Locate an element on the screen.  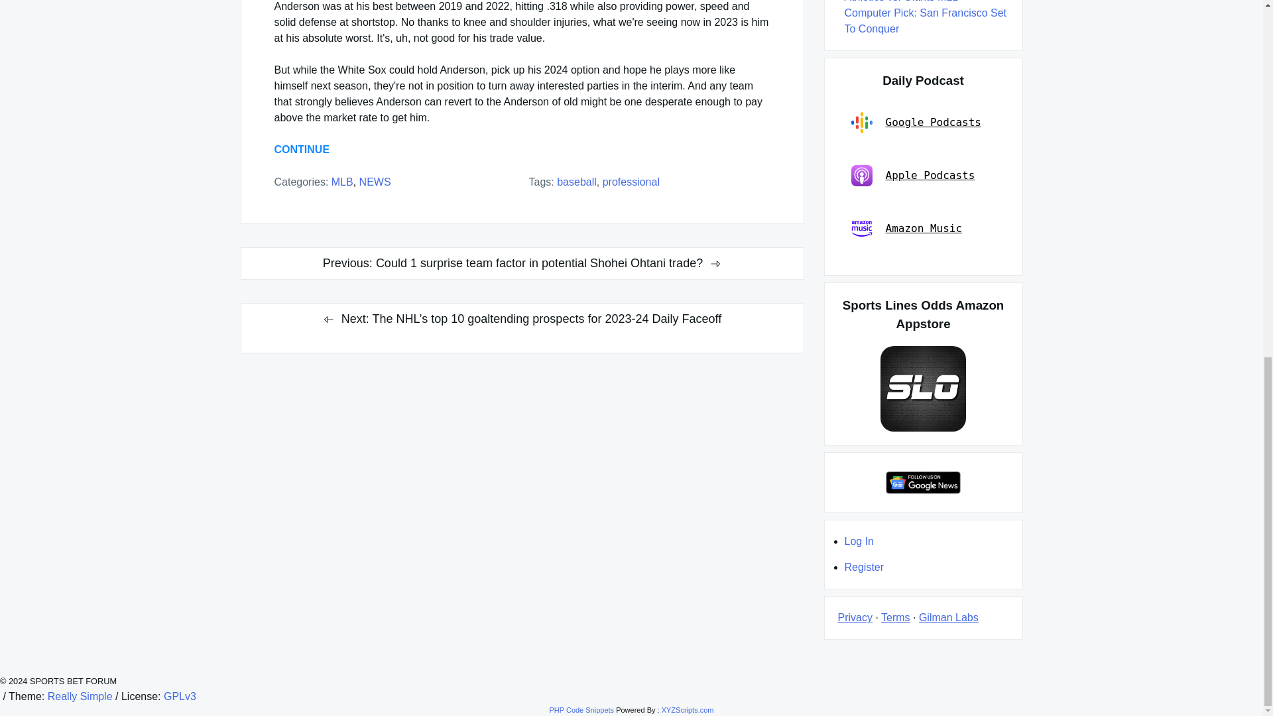
MLB is located at coordinates (342, 182).